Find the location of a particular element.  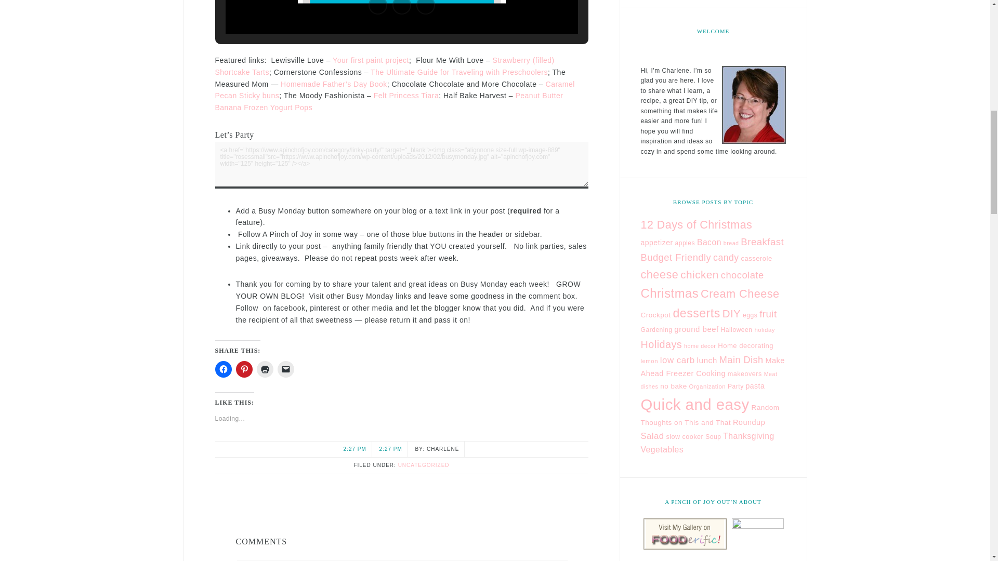

Half Baked Harvest is located at coordinates (389, 101).